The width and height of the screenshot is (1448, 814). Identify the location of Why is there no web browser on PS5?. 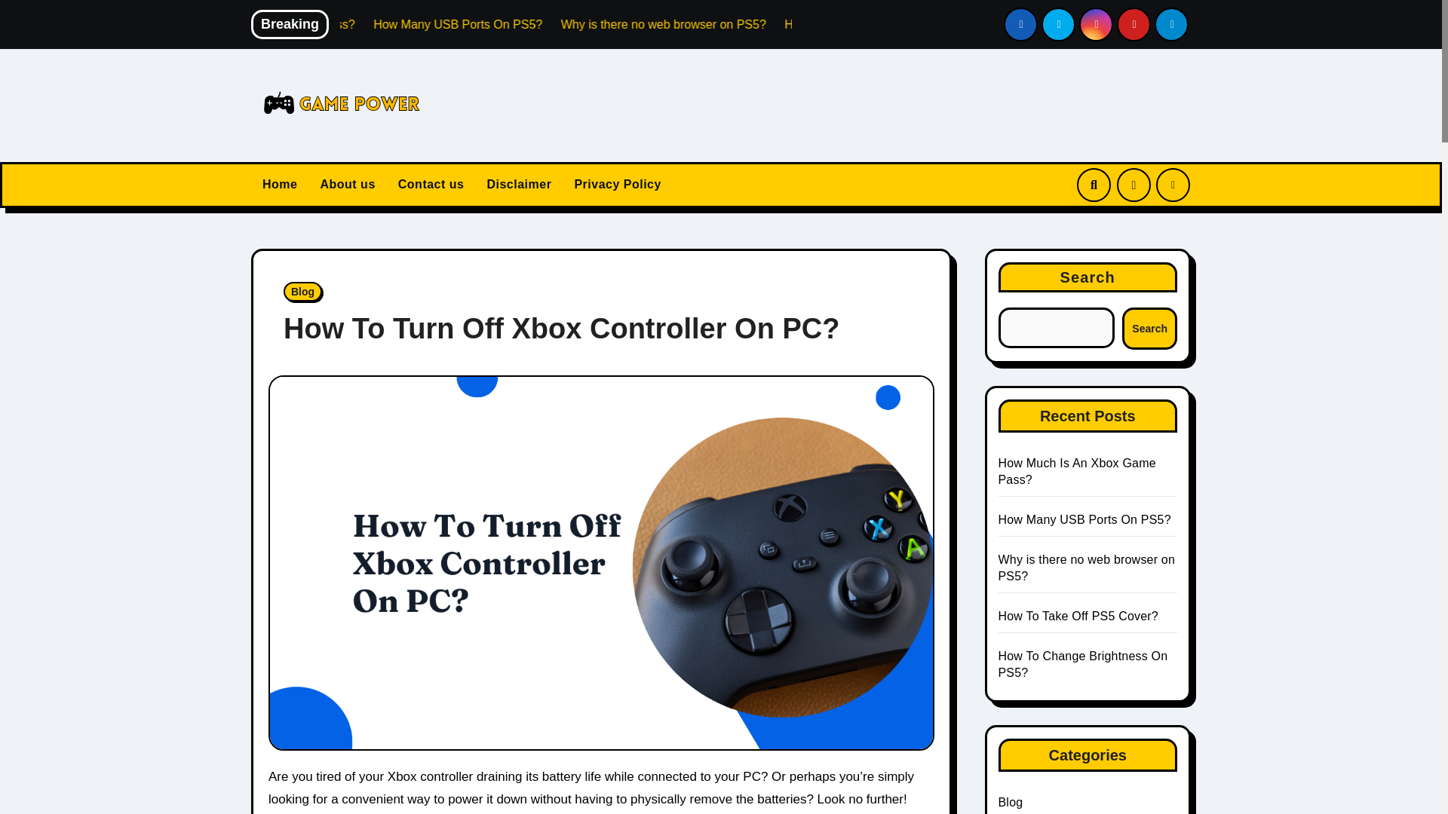
(833, 24).